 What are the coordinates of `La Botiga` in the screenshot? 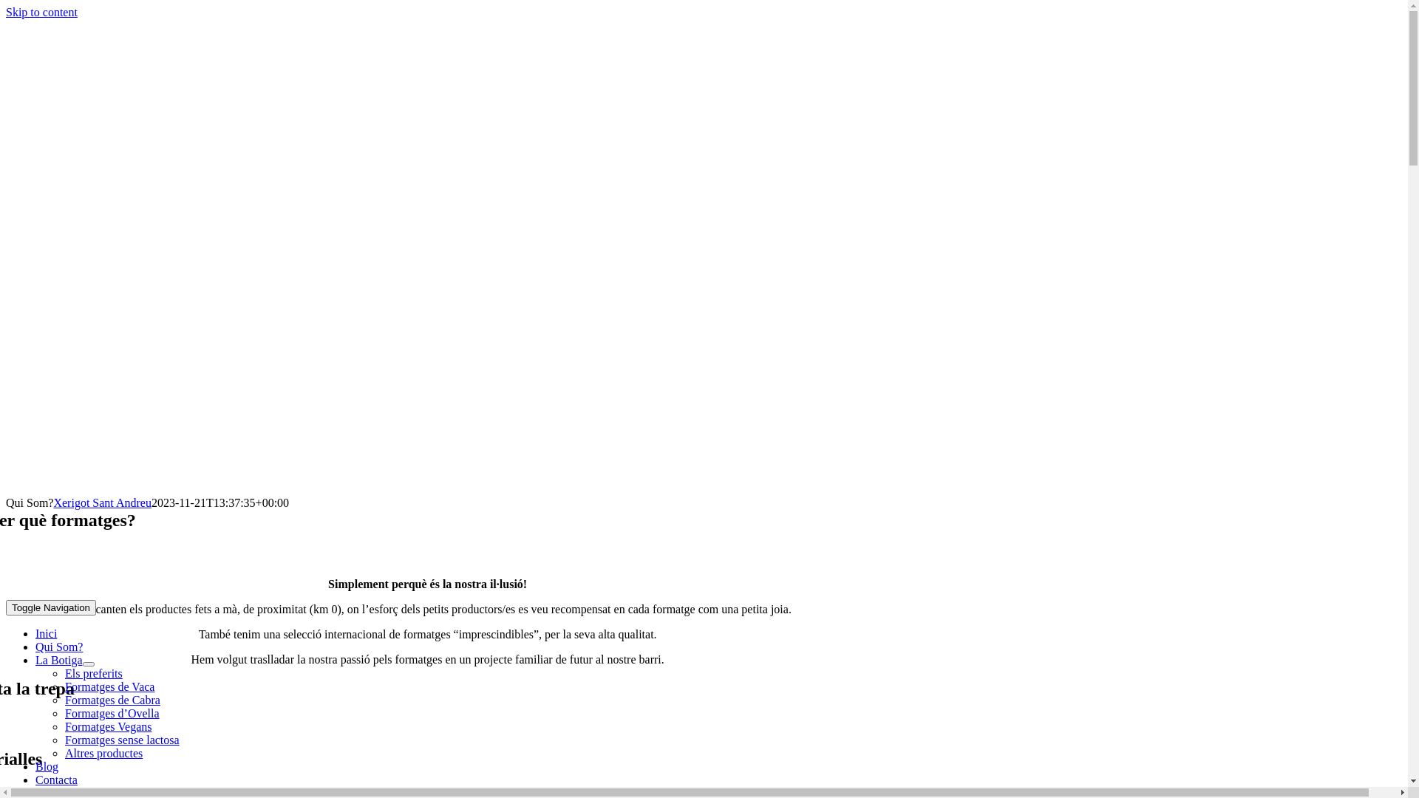 It's located at (59, 661).